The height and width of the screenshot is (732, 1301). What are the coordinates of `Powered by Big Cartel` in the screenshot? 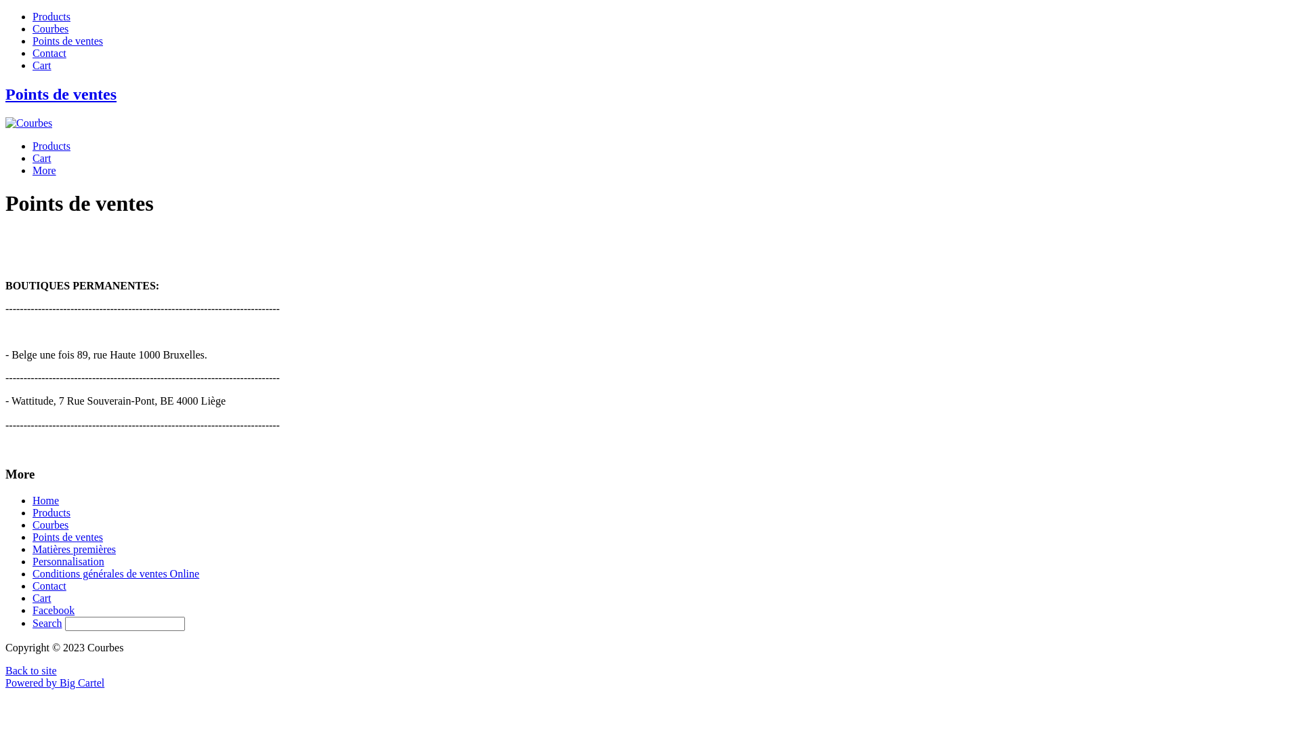 It's located at (55, 683).